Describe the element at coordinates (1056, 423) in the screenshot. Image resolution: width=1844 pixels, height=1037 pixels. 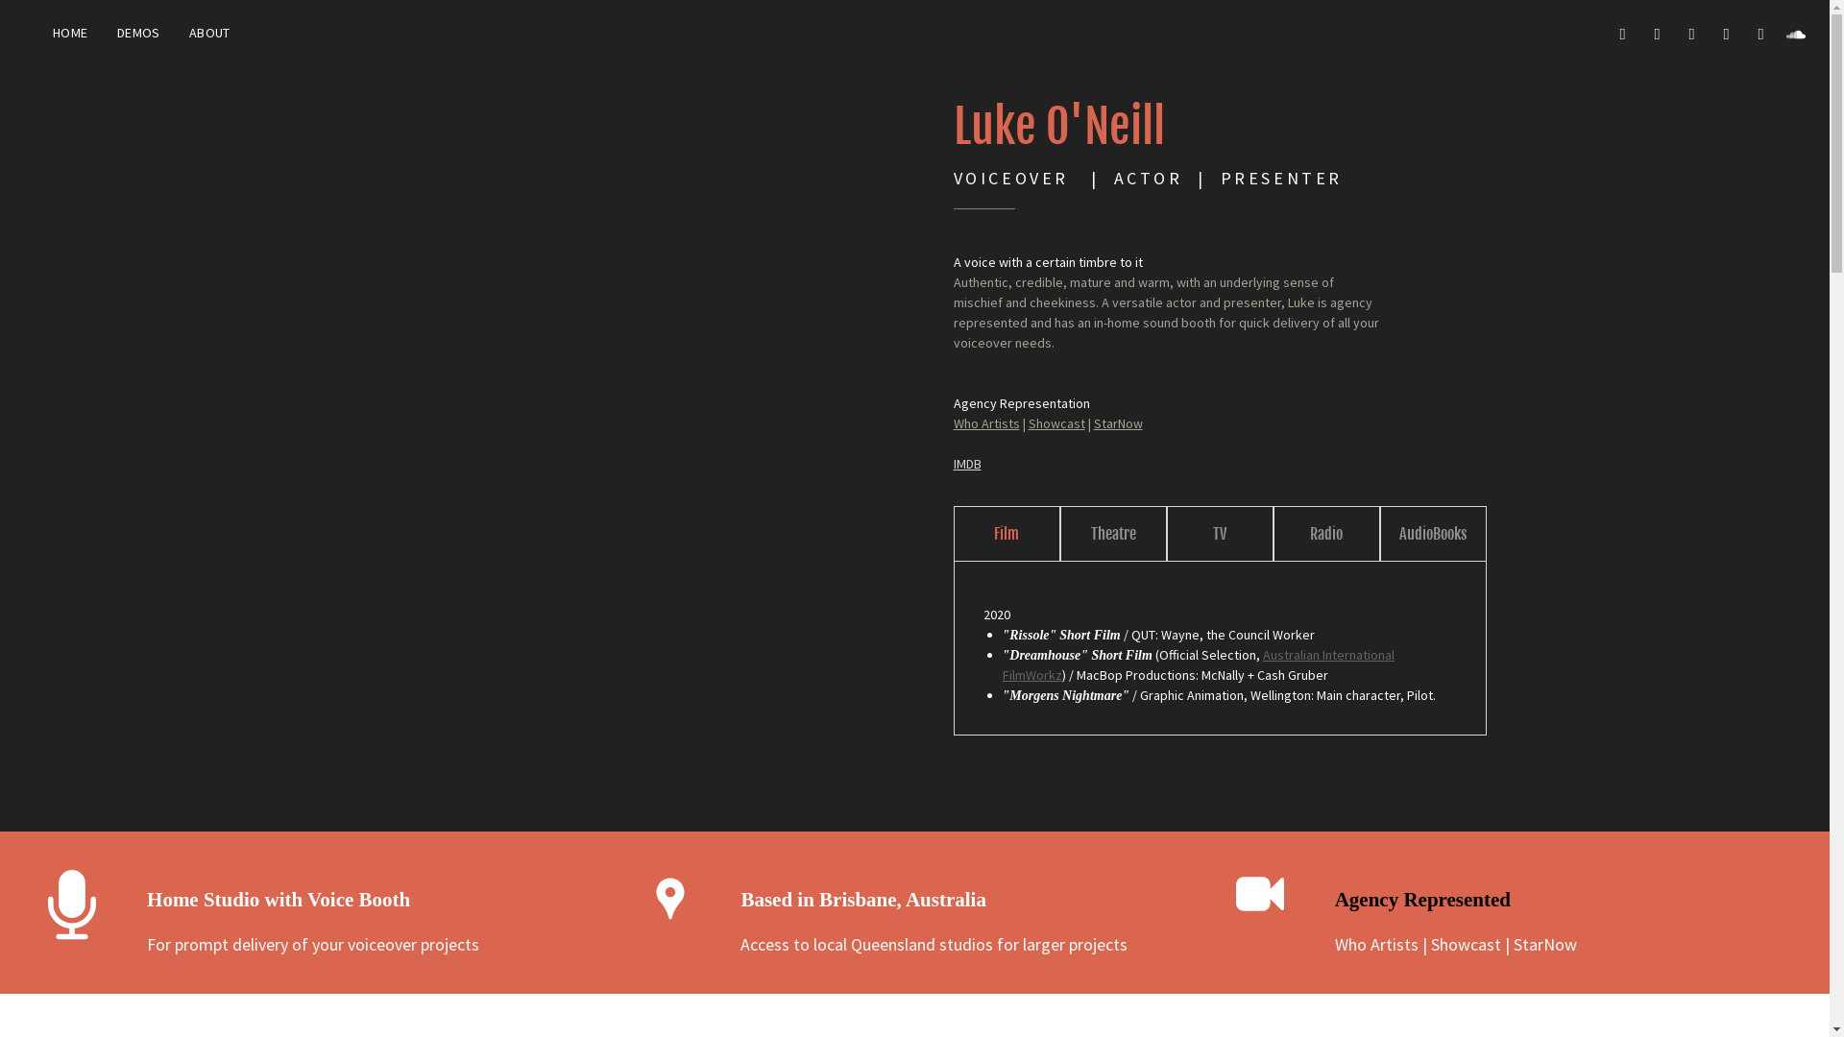
I see `Showcast` at that location.